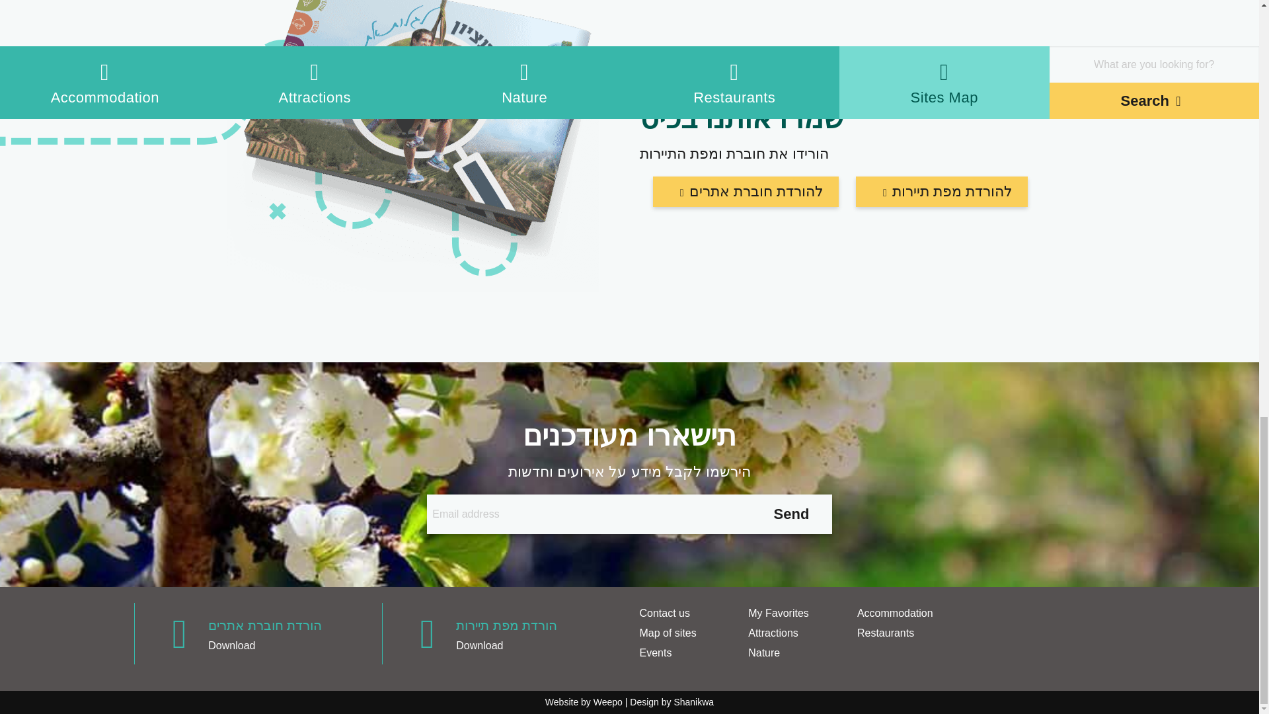  Describe the element at coordinates (792, 514) in the screenshot. I see `Send` at that location.